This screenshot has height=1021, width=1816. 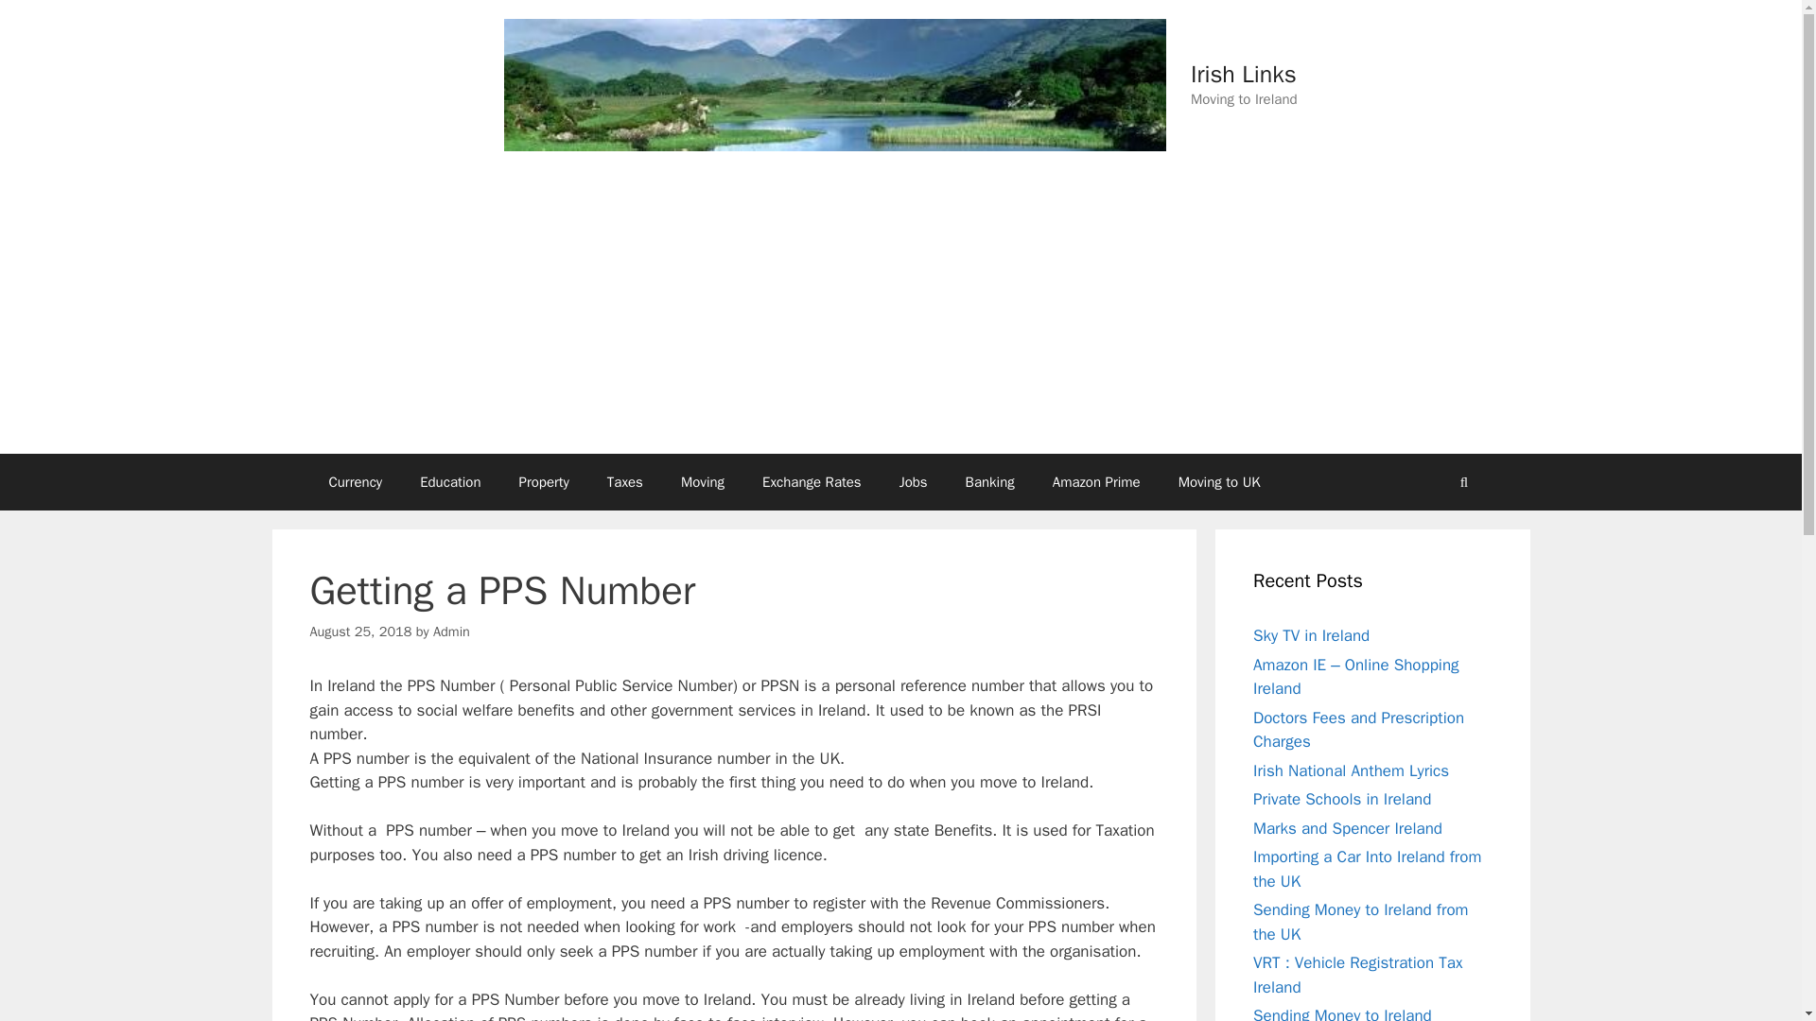 What do you see at coordinates (452, 632) in the screenshot?
I see `Admin` at bounding box center [452, 632].